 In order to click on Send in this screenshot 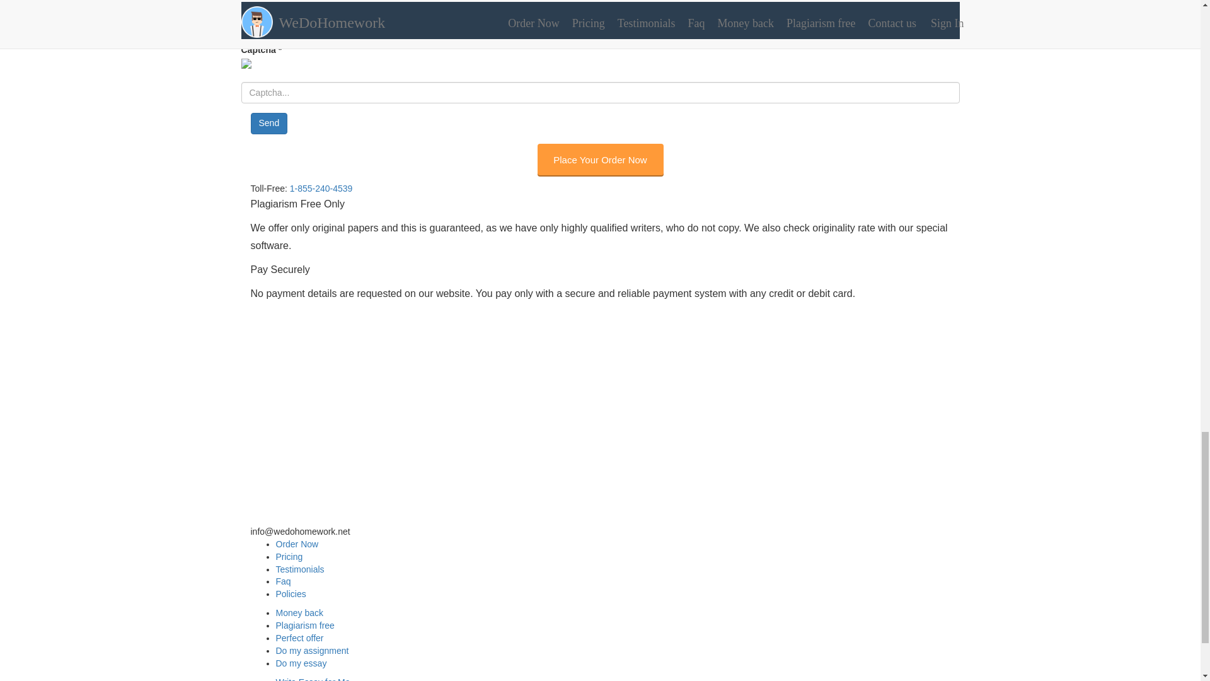, I will do `click(268, 124)`.